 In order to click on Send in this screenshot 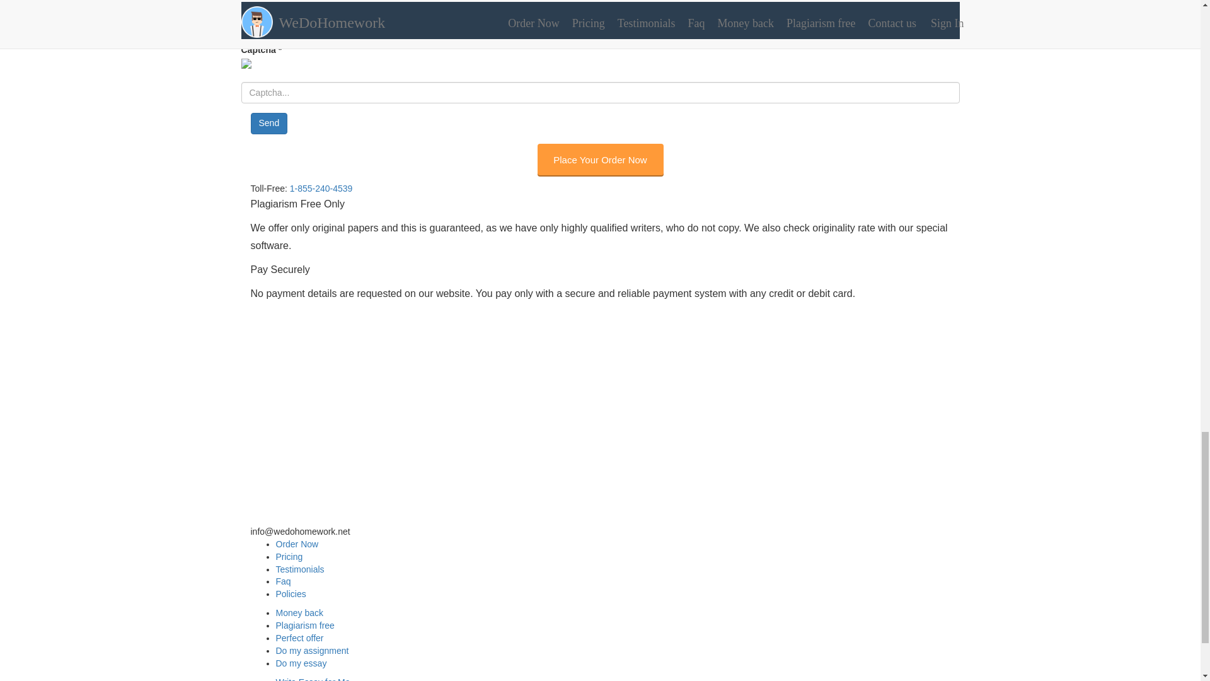, I will do `click(268, 124)`.